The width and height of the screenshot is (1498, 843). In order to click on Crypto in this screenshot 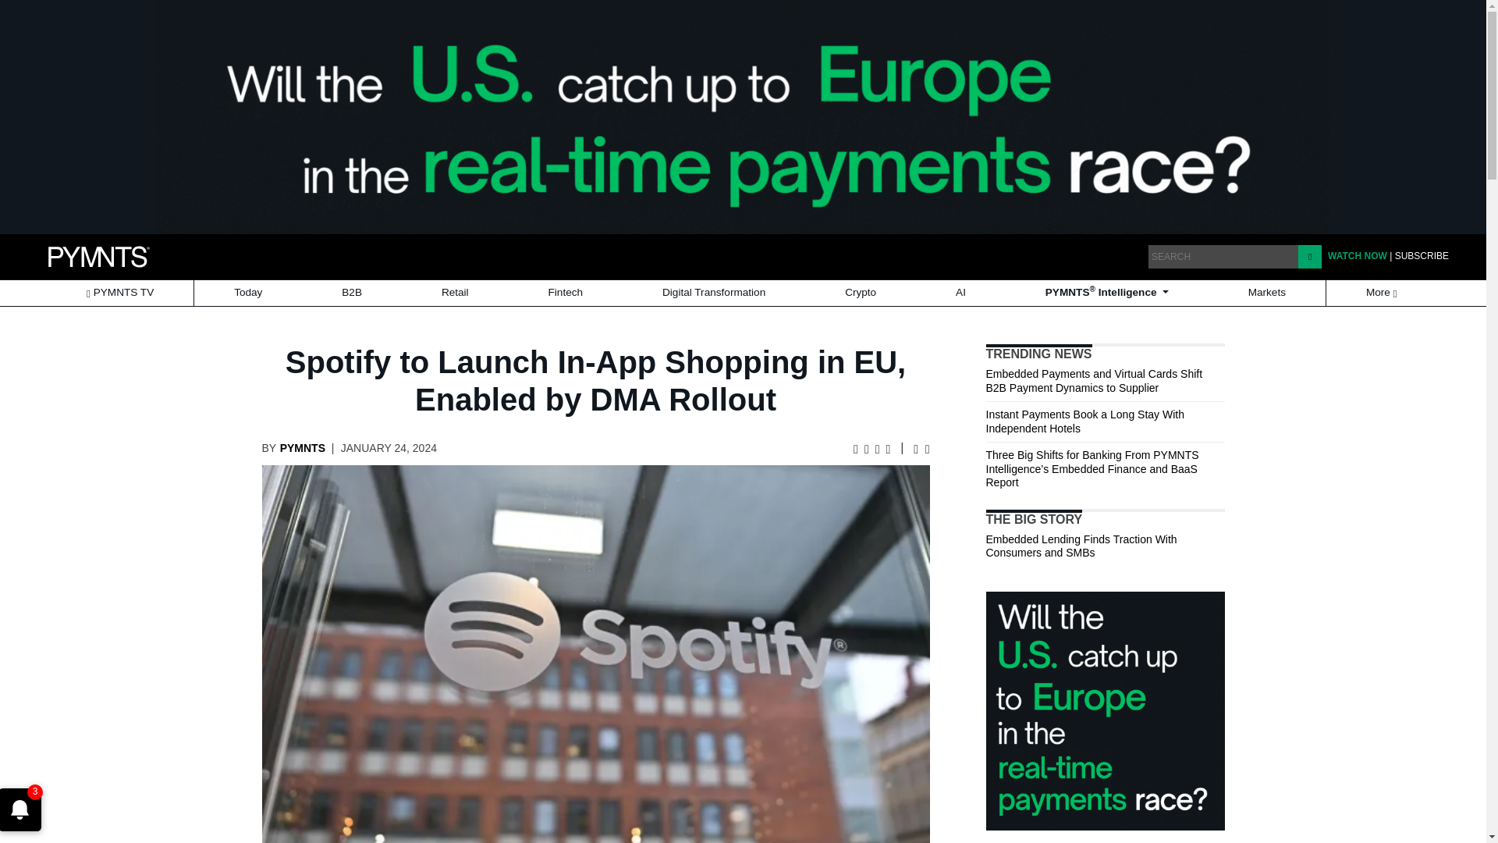, I will do `click(860, 293)`.